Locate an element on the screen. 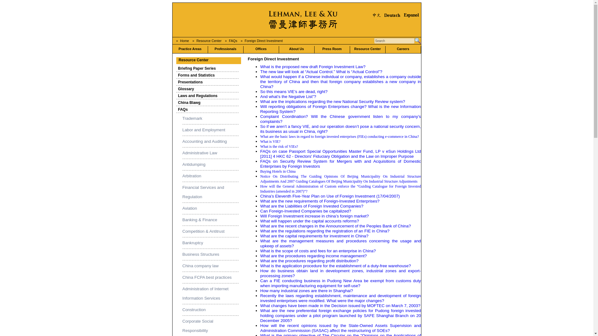  Foreign Direct Investment is located at coordinates (263, 40).